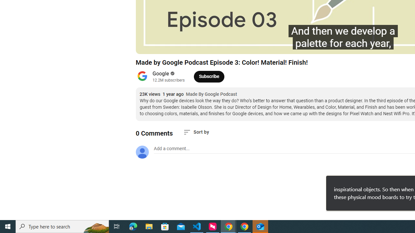 This screenshot has width=415, height=233. I want to click on Mute (m), so click(178, 46).